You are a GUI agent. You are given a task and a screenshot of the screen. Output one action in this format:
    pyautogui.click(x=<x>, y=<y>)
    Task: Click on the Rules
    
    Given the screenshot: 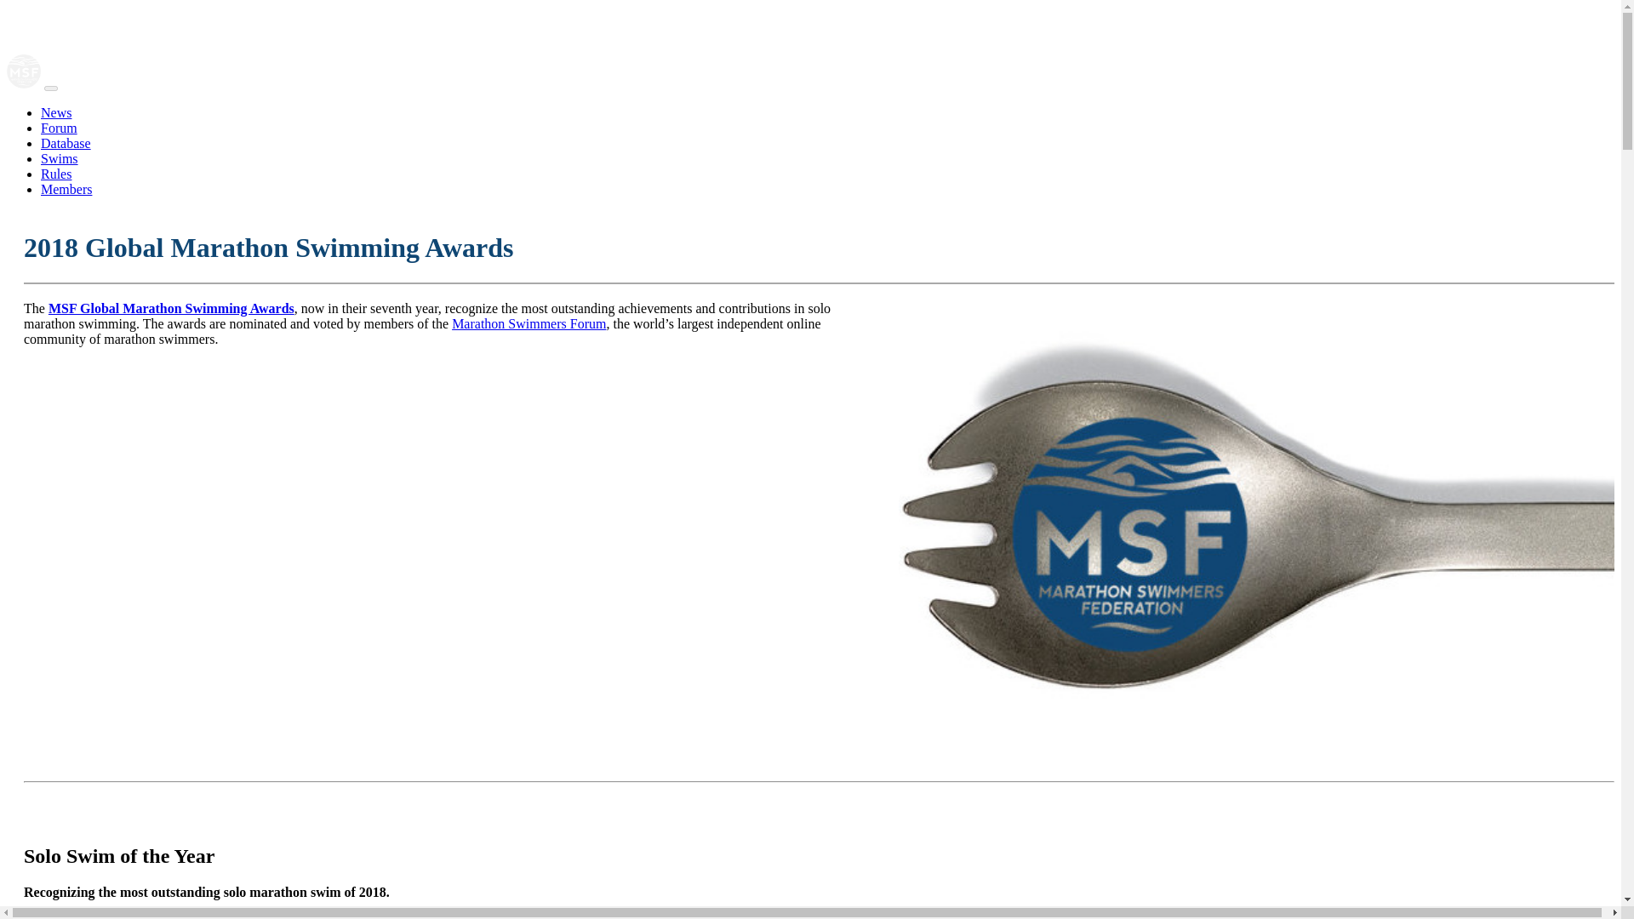 What is the action you would take?
    pyautogui.click(x=56, y=174)
    